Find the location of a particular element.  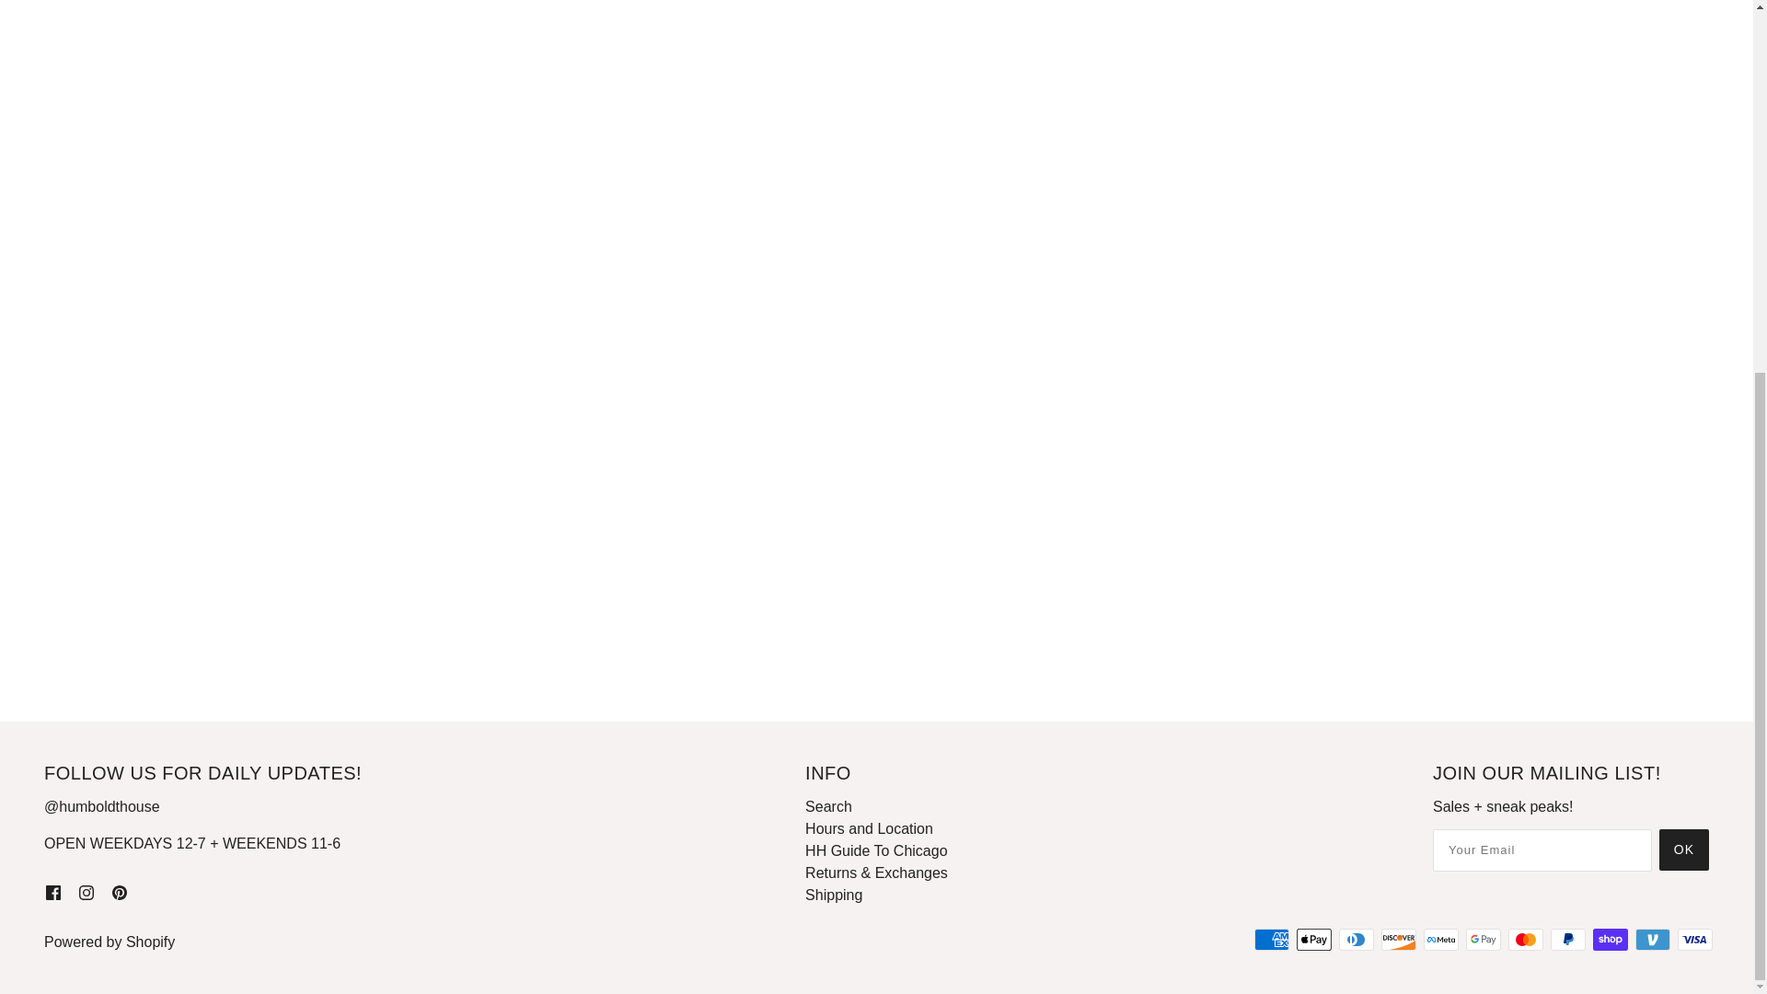

Discover is located at coordinates (1399, 939).